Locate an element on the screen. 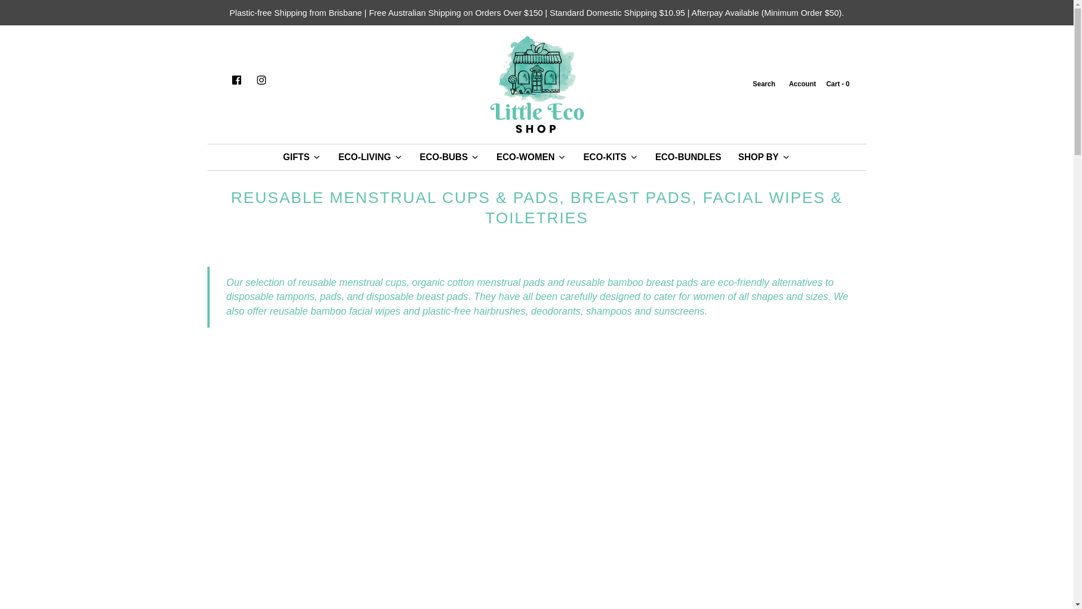  GIFTS is located at coordinates (302, 157).